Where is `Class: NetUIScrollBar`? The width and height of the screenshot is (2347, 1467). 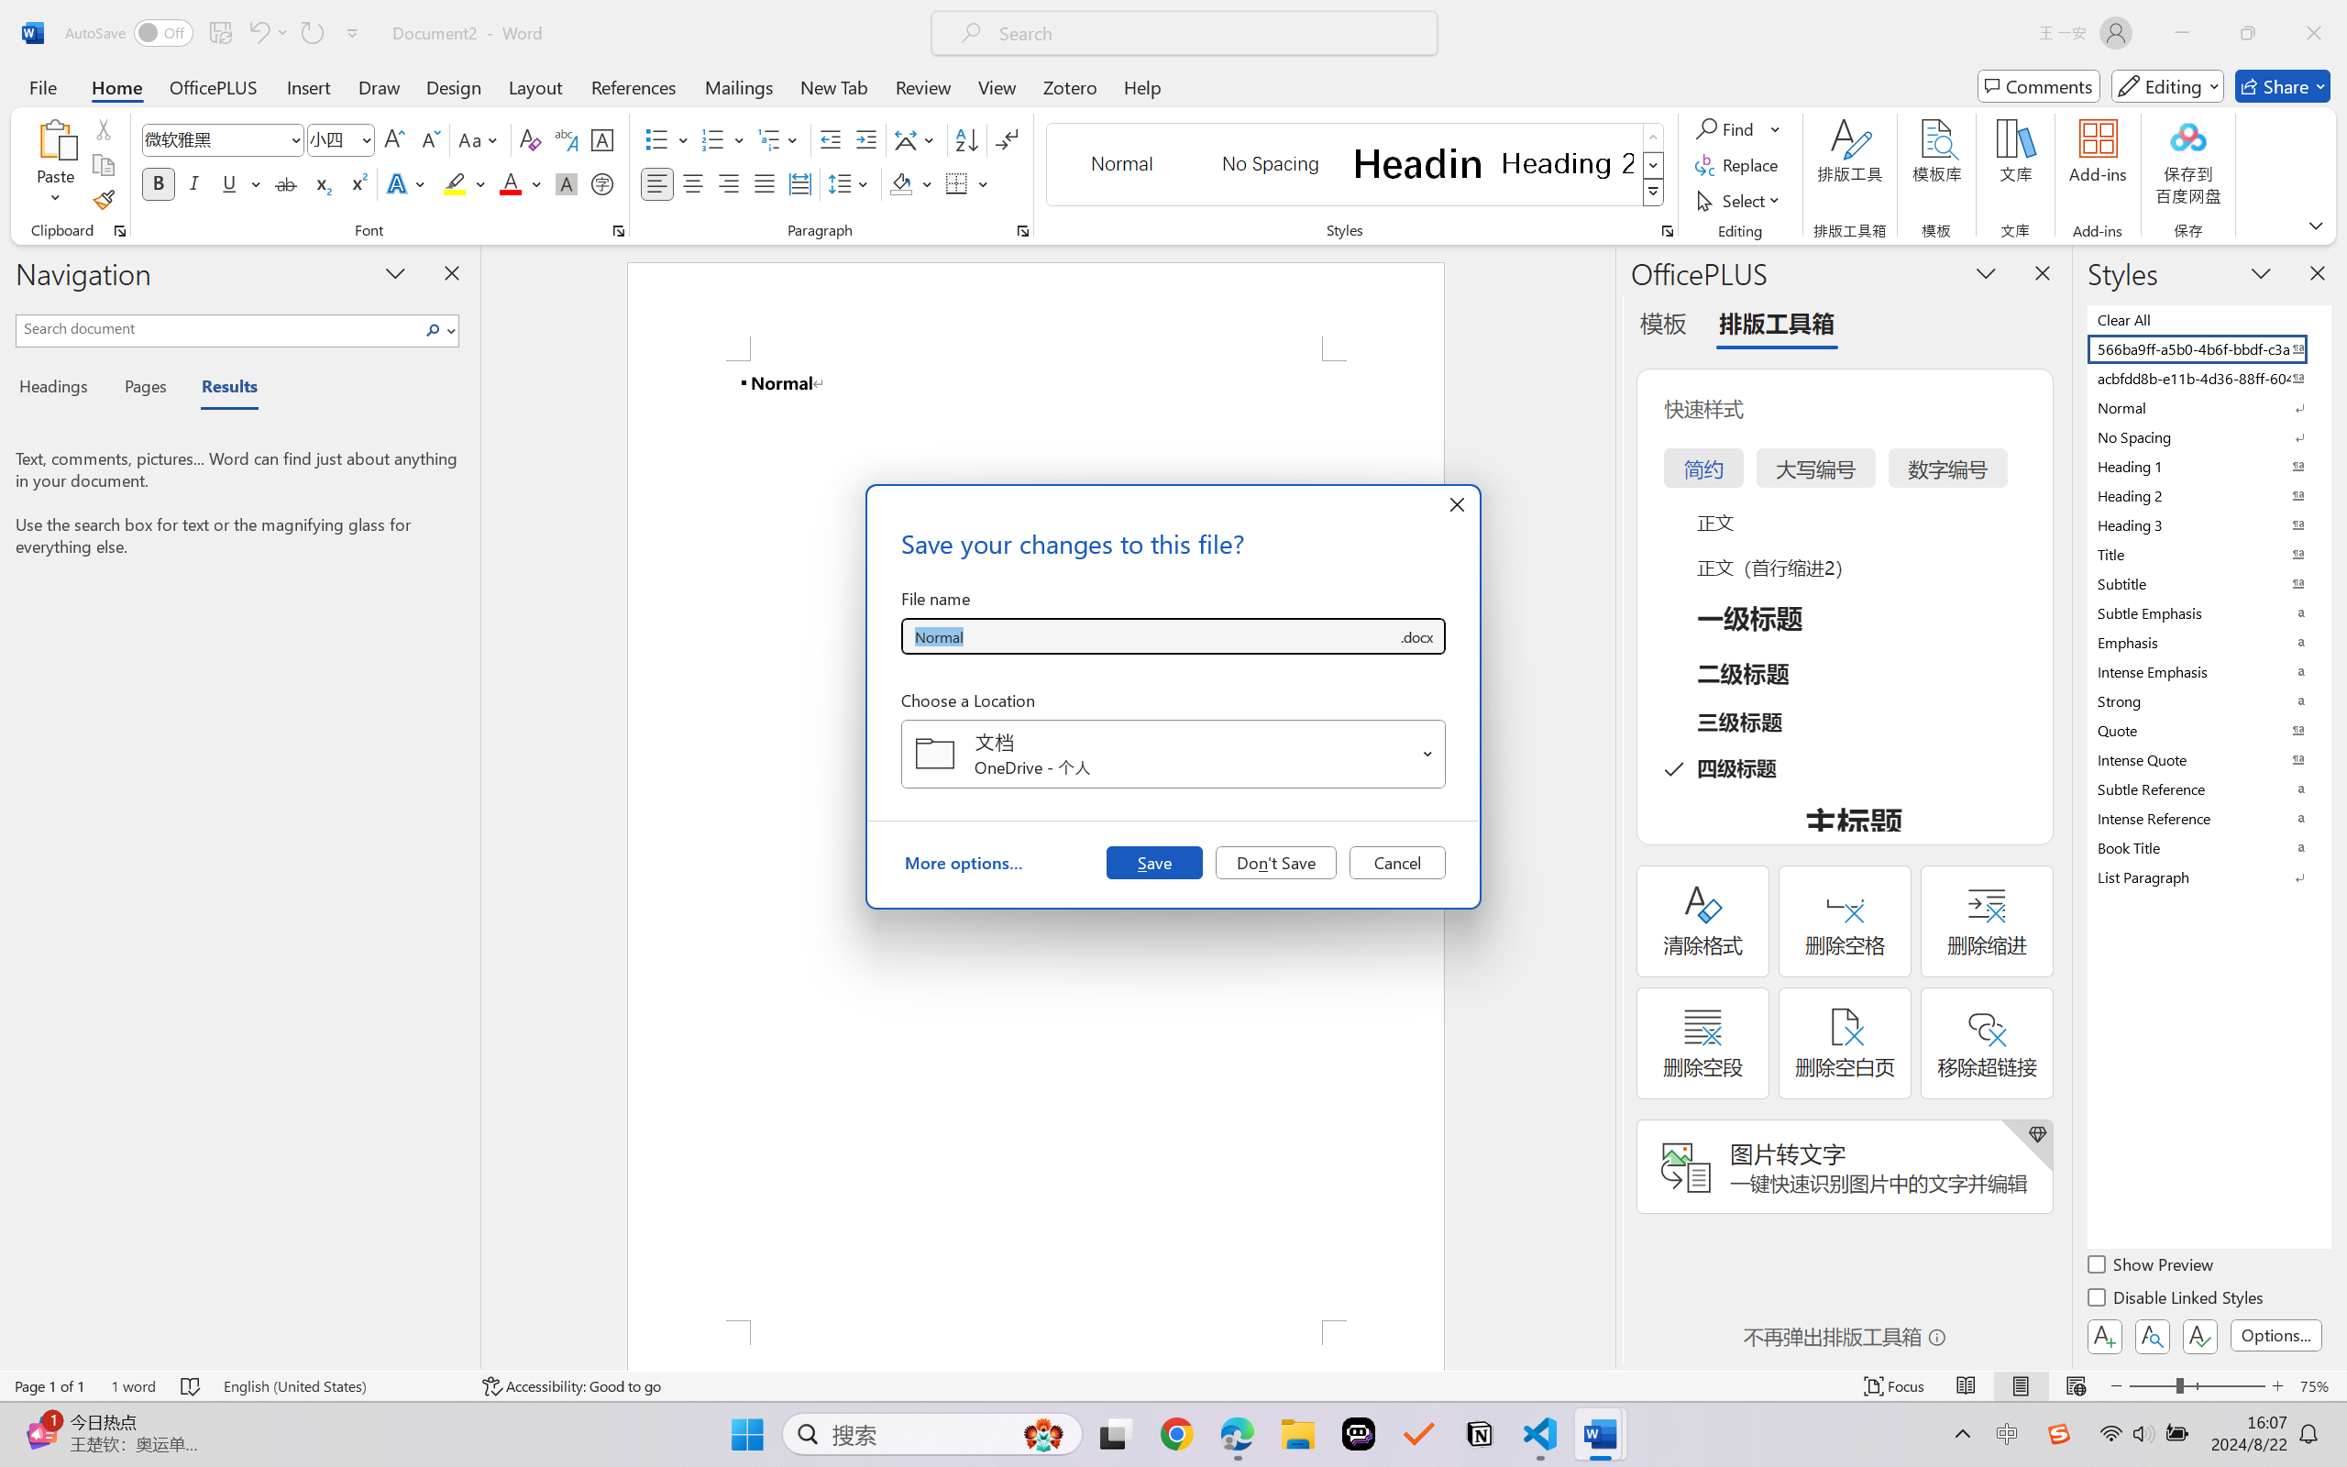
Class: NetUIScrollBar is located at coordinates (1603, 807).